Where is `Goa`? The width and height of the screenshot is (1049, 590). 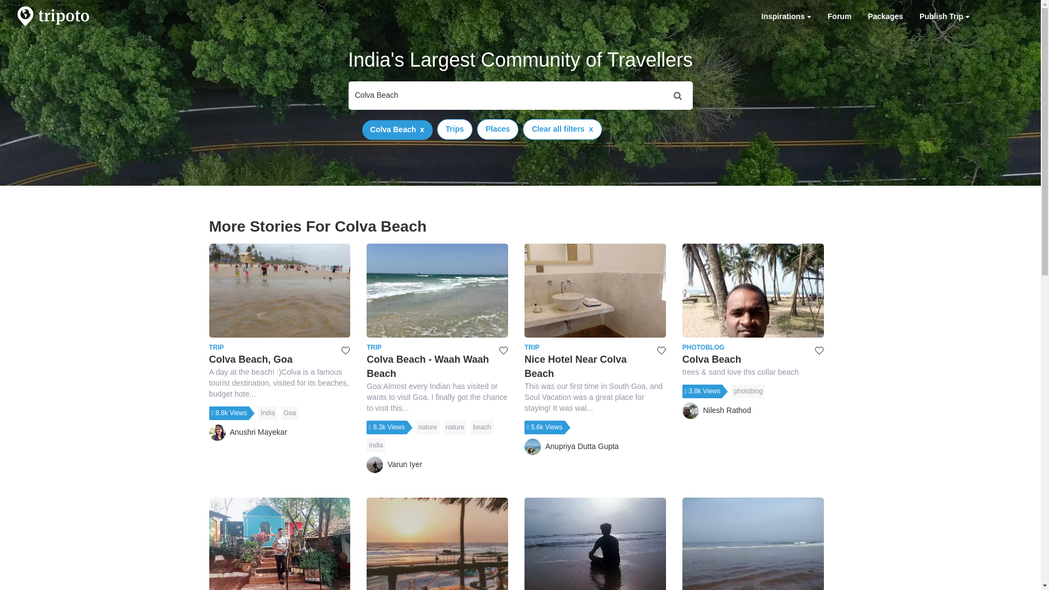 Goa is located at coordinates (290, 413).